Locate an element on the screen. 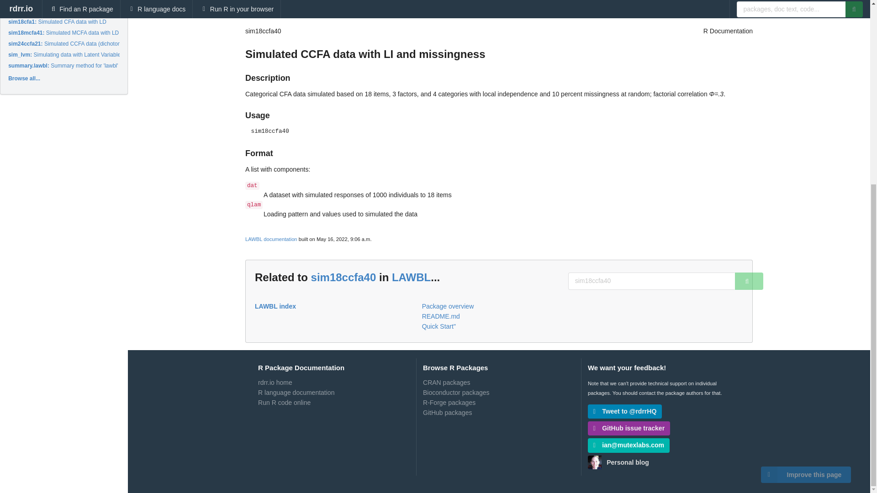 This screenshot has width=877, height=493. Package overview is located at coordinates (499, 307).